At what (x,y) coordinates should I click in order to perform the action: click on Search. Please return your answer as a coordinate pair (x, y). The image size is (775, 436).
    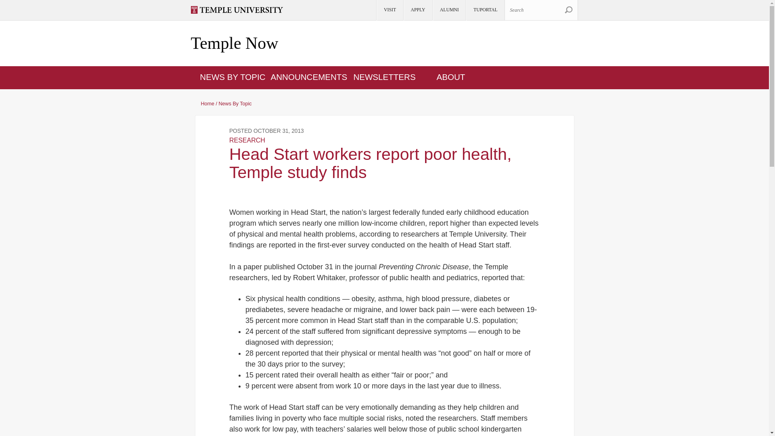
    Looking at the image, I should click on (568, 10).